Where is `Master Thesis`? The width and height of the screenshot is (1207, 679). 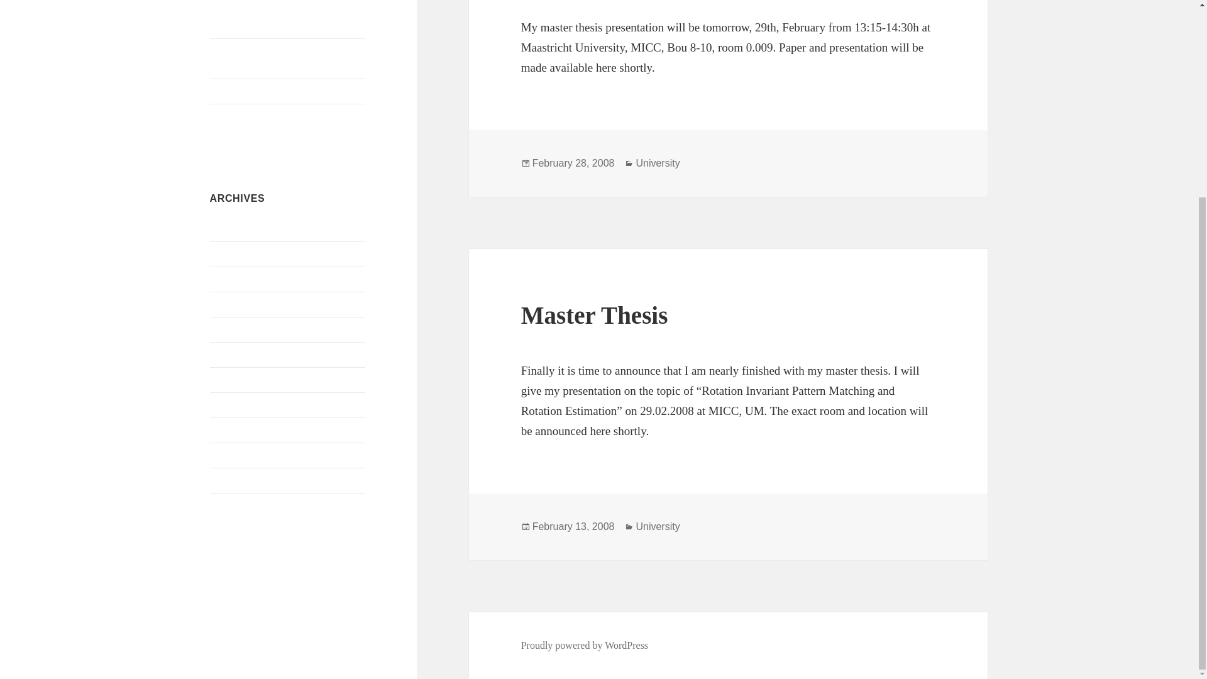
Master Thesis is located at coordinates (595, 314).